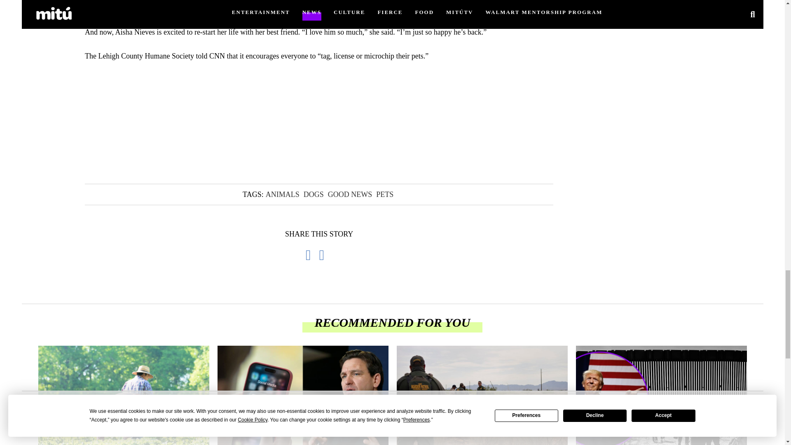  What do you see at coordinates (312, 255) in the screenshot?
I see `Share on Facebook` at bounding box center [312, 255].